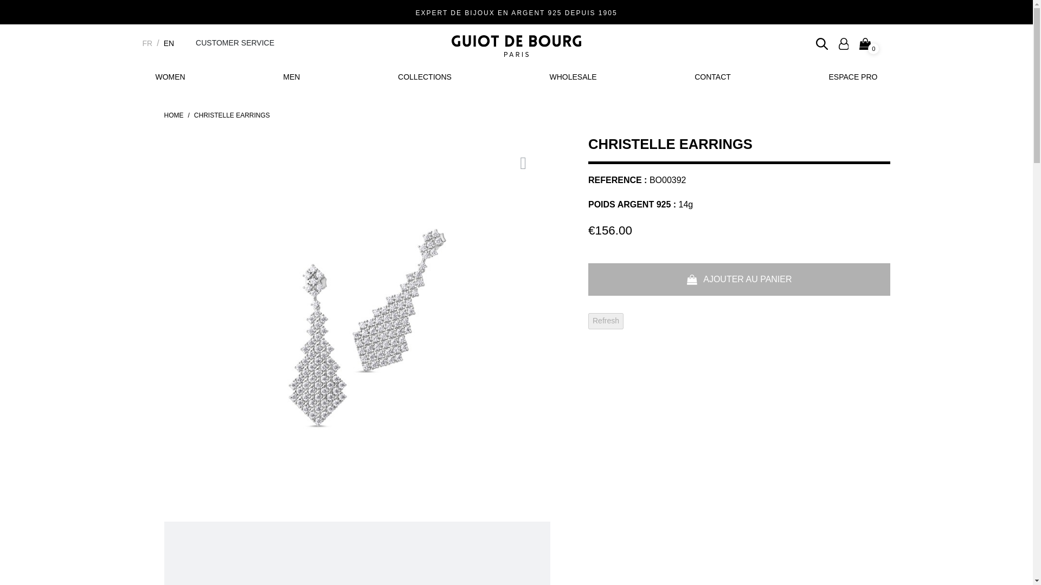 The width and height of the screenshot is (1041, 585). I want to click on WHOLESALE, so click(573, 77).